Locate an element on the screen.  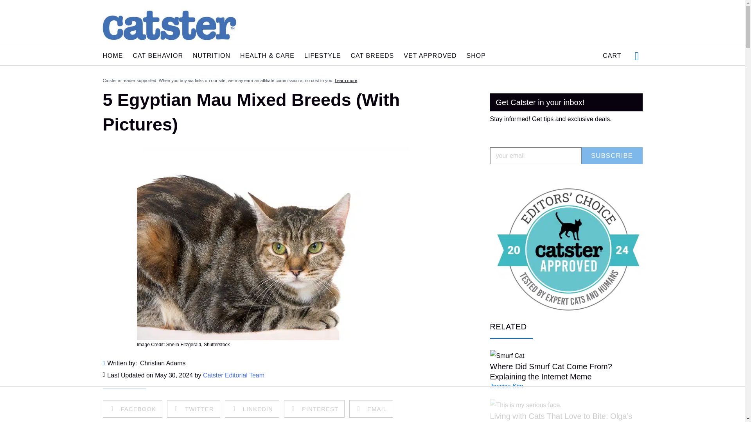
Written by: Christian Adams is located at coordinates (272, 363).